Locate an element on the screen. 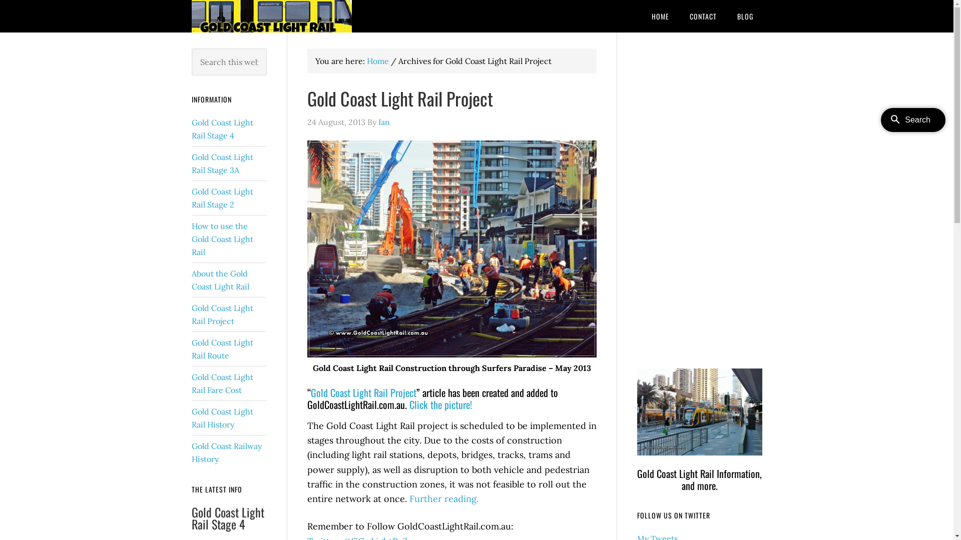 This screenshot has width=961, height=540. Gold Coast Light Rail Route is located at coordinates (222, 349).